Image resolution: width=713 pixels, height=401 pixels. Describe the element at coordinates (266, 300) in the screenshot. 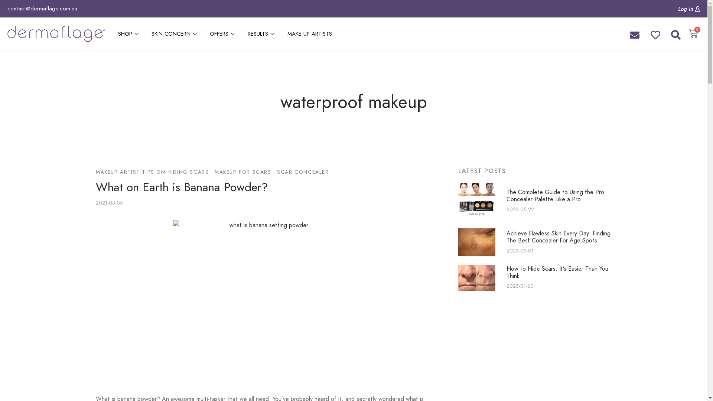

I see `What on Earth is Banana Powder?` at that location.